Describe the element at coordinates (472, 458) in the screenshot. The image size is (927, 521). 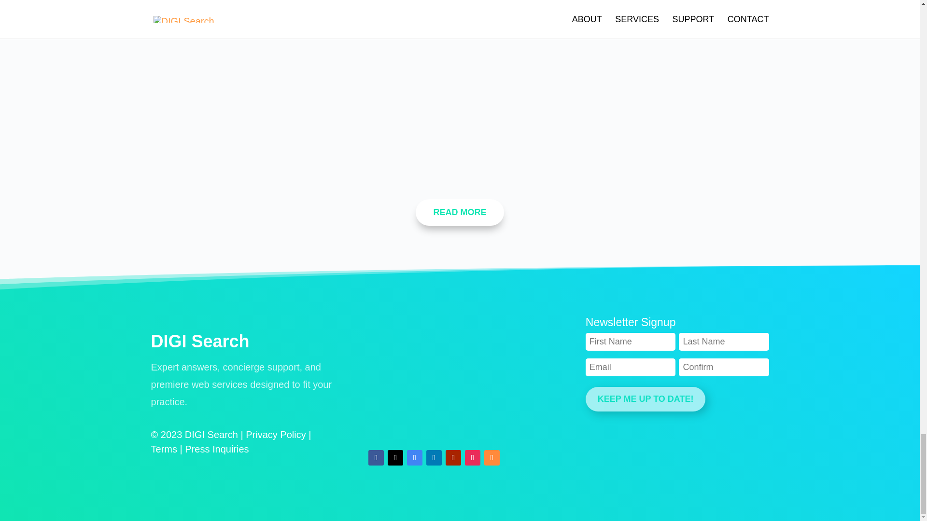
I see `Follow on Instagram` at that location.